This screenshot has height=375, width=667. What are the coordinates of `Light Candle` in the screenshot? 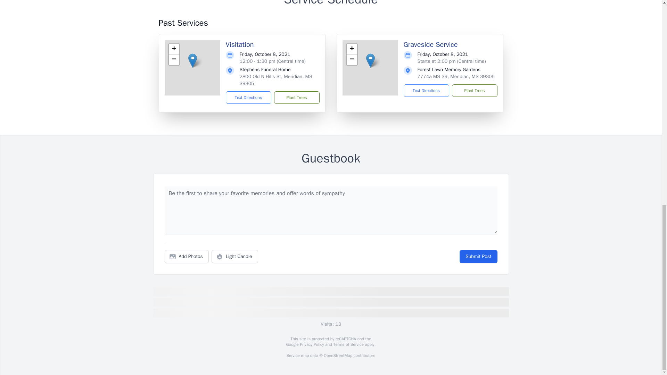 It's located at (235, 257).